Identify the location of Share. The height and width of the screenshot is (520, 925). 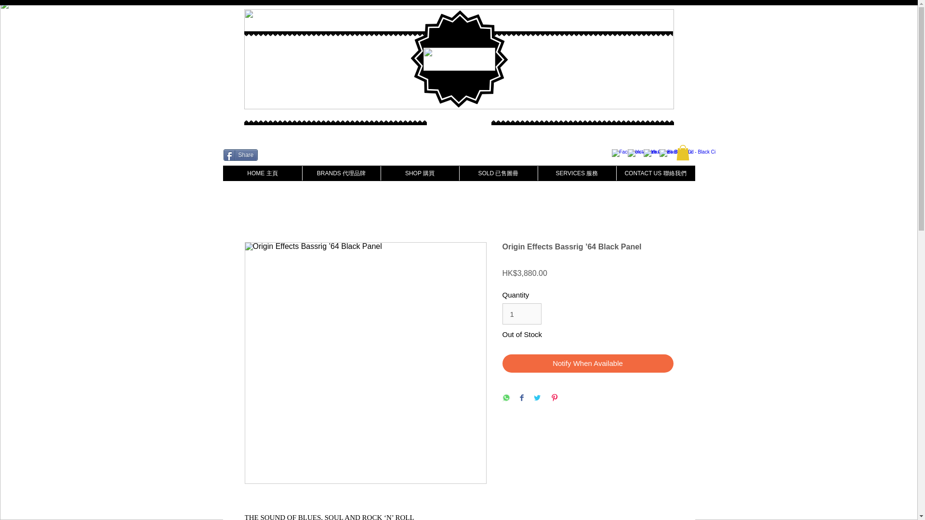
(241, 155).